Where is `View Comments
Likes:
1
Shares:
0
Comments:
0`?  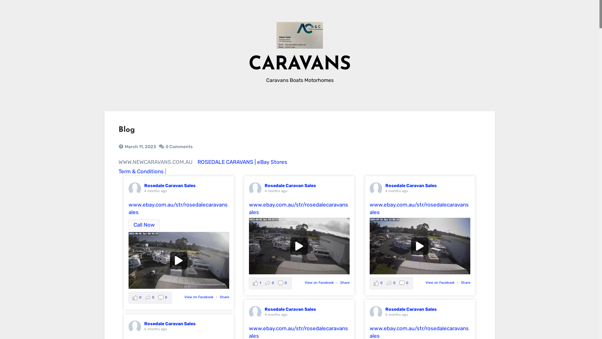
View Comments
Likes:
1
Shares:
0
Comments:
0 is located at coordinates (270, 283).